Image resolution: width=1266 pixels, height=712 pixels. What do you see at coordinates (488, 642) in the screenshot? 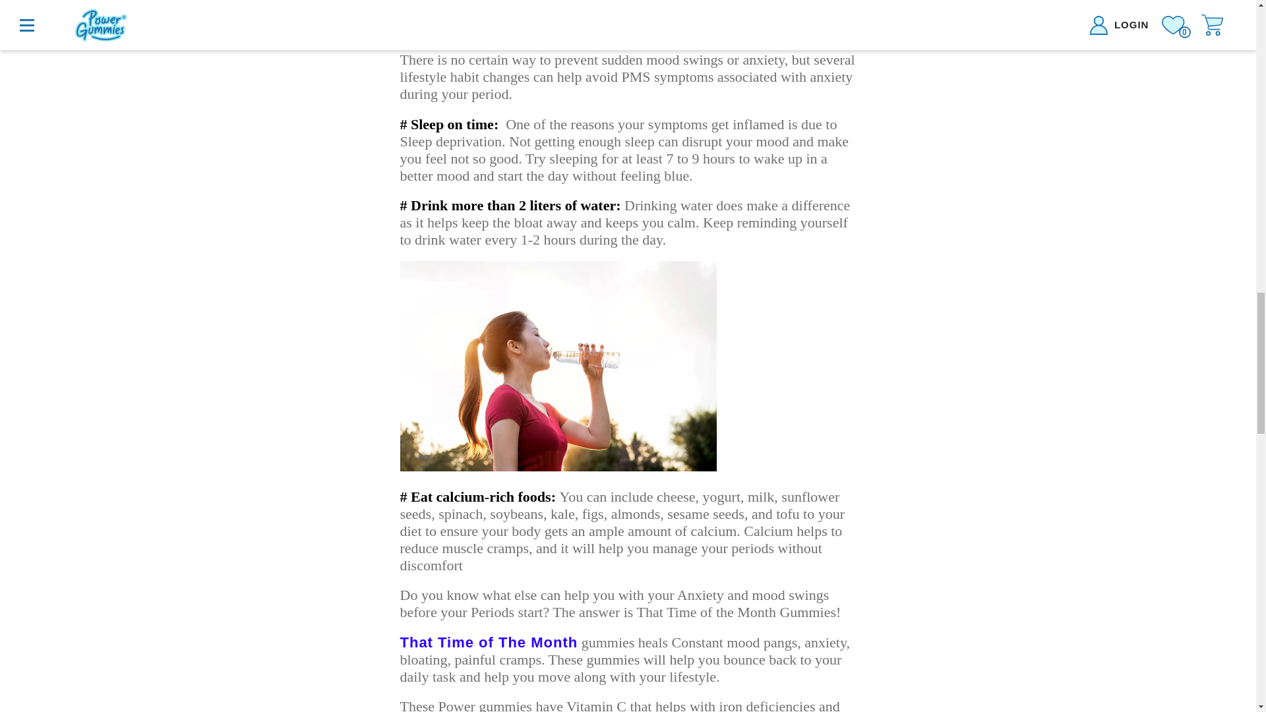
I see `That Time of The Month - Powergummies` at bounding box center [488, 642].